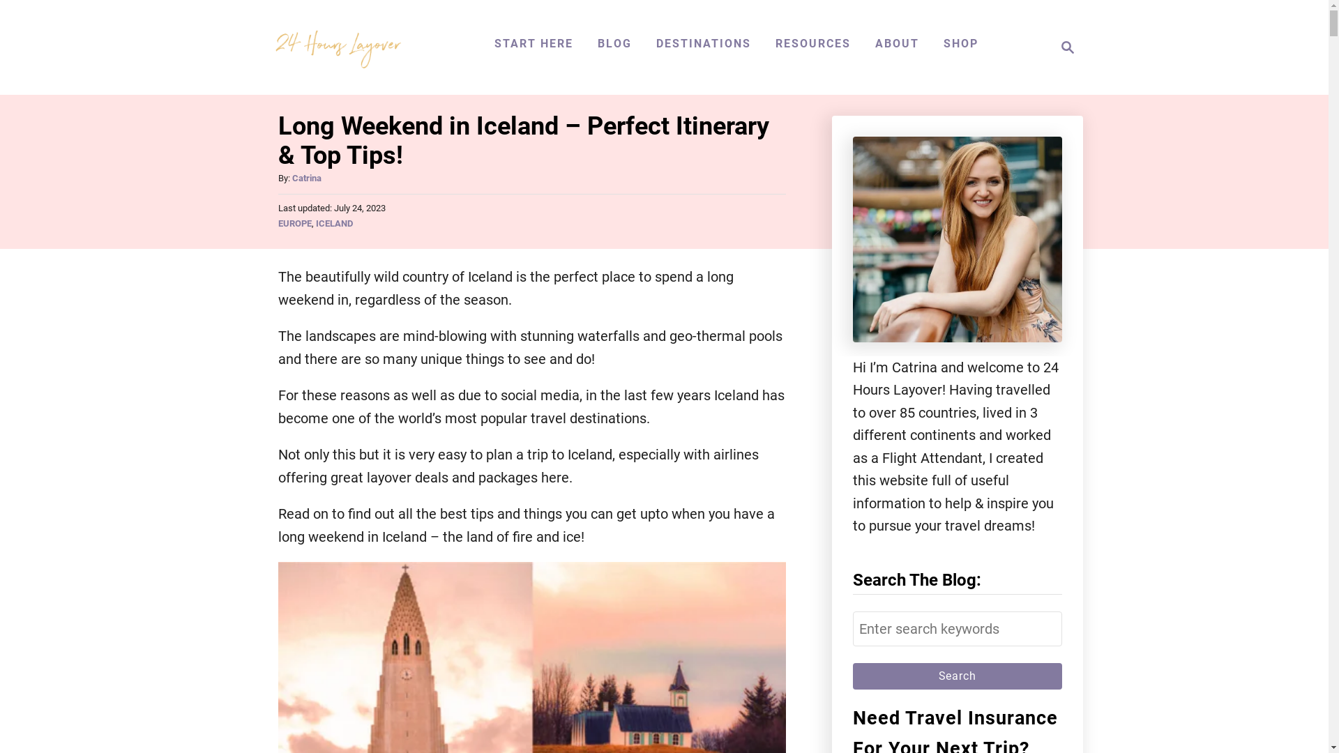 Image resolution: width=1339 pixels, height=753 pixels. What do you see at coordinates (960, 44) in the screenshot?
I see `SHOP` at bounding box center [960, 44].